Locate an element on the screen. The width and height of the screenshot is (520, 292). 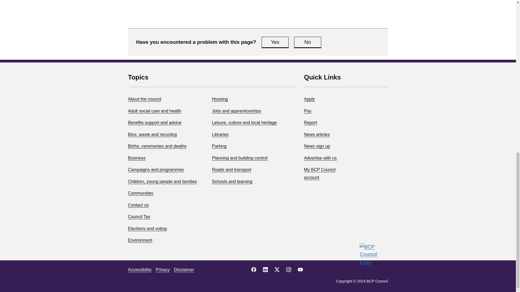
Elections and voting is located at coordinates (147, 229).